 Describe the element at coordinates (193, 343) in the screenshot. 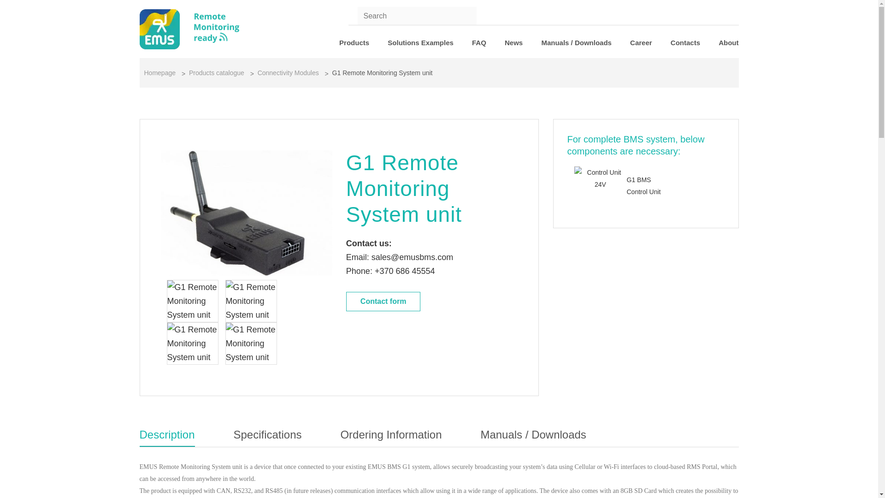

I see `G1 Remote Monitoring System unit` at that location.